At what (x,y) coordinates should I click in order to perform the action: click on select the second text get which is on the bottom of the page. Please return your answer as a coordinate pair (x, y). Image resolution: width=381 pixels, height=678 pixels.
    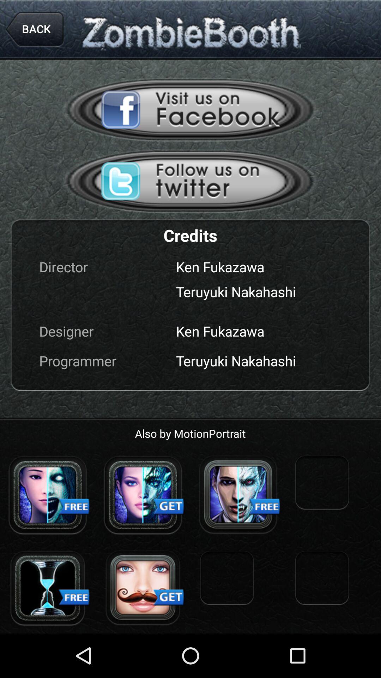
    Looking at the image, I should click on (169, 598).